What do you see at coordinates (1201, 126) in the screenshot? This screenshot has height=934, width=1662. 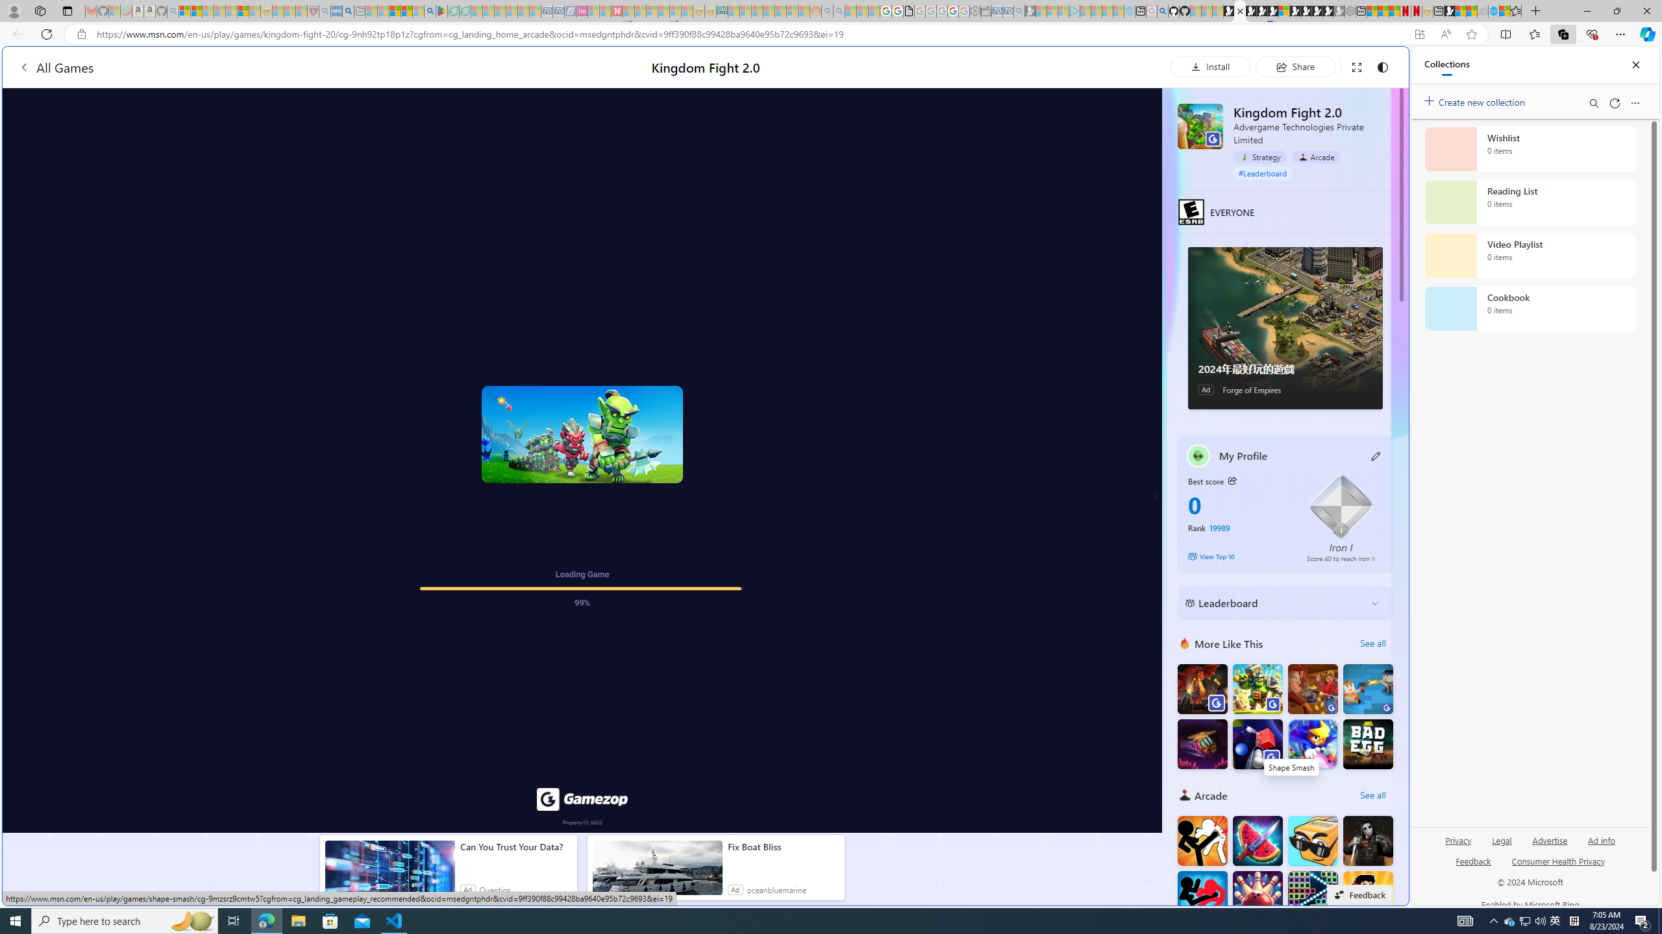 I see `Kingdom Fight 2.0` at bounding box center [1201, 126].